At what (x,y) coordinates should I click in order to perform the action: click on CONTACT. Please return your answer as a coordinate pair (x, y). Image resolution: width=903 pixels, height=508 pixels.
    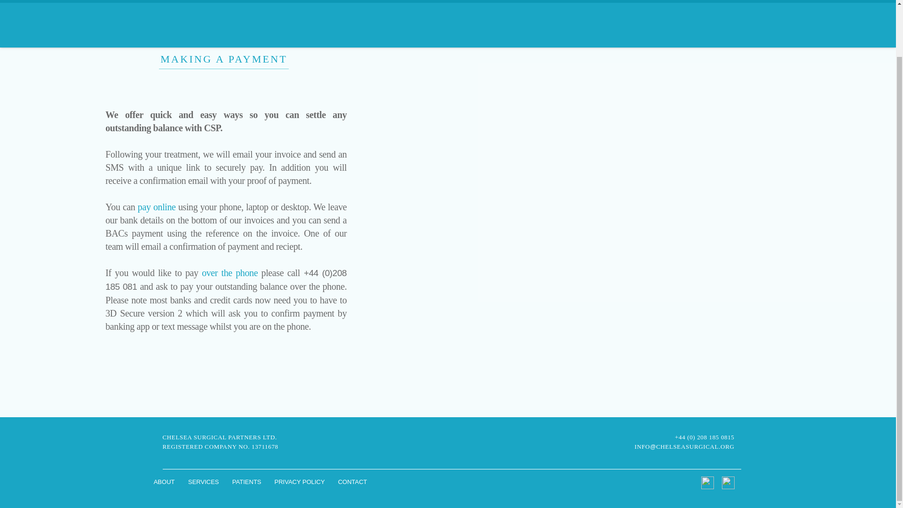
    Looking at the image, I should click on (352, 482).